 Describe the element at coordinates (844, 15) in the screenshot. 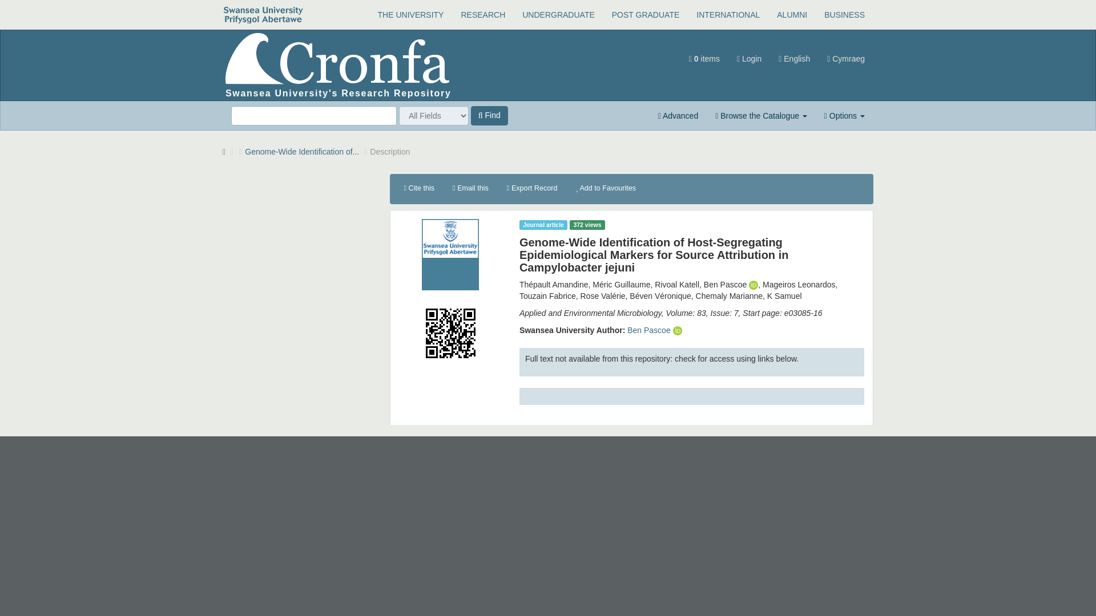

I see `BUSINESS` at that location.